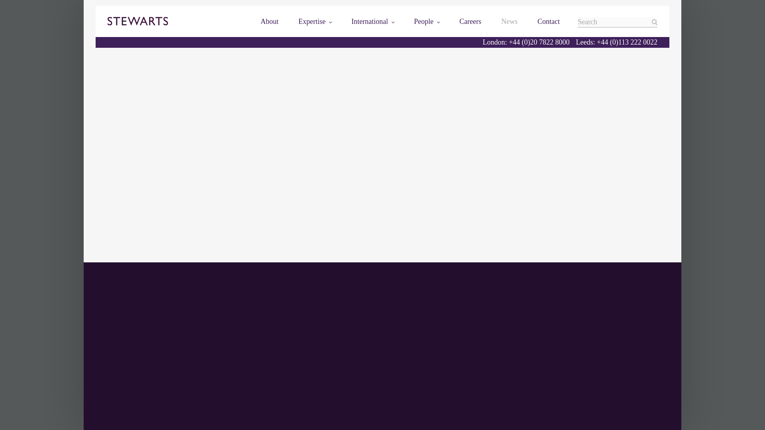 The width and height of the screenshot is (765, 430). What do you see at coordinates (426, 21) in the screenshot?
I see `People` at bounding box center [426, 21].